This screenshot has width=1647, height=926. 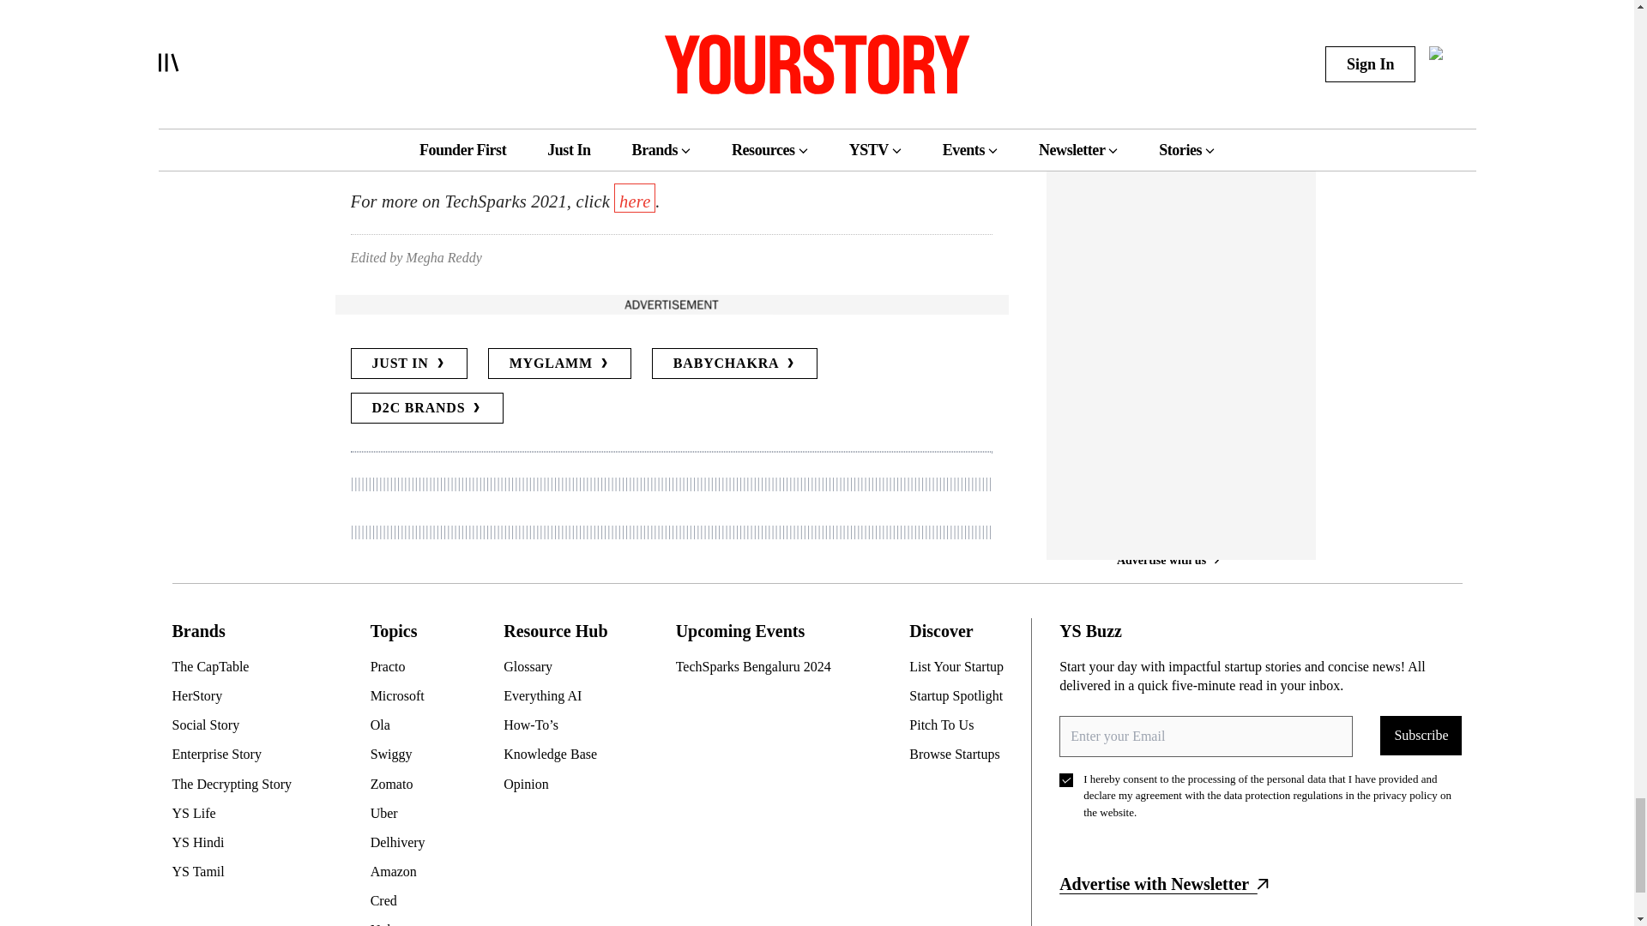 What do you see at coordinates (426, 407) in the screenshot?
I see `D2C BRANDS` at bounding box center [426, 407].